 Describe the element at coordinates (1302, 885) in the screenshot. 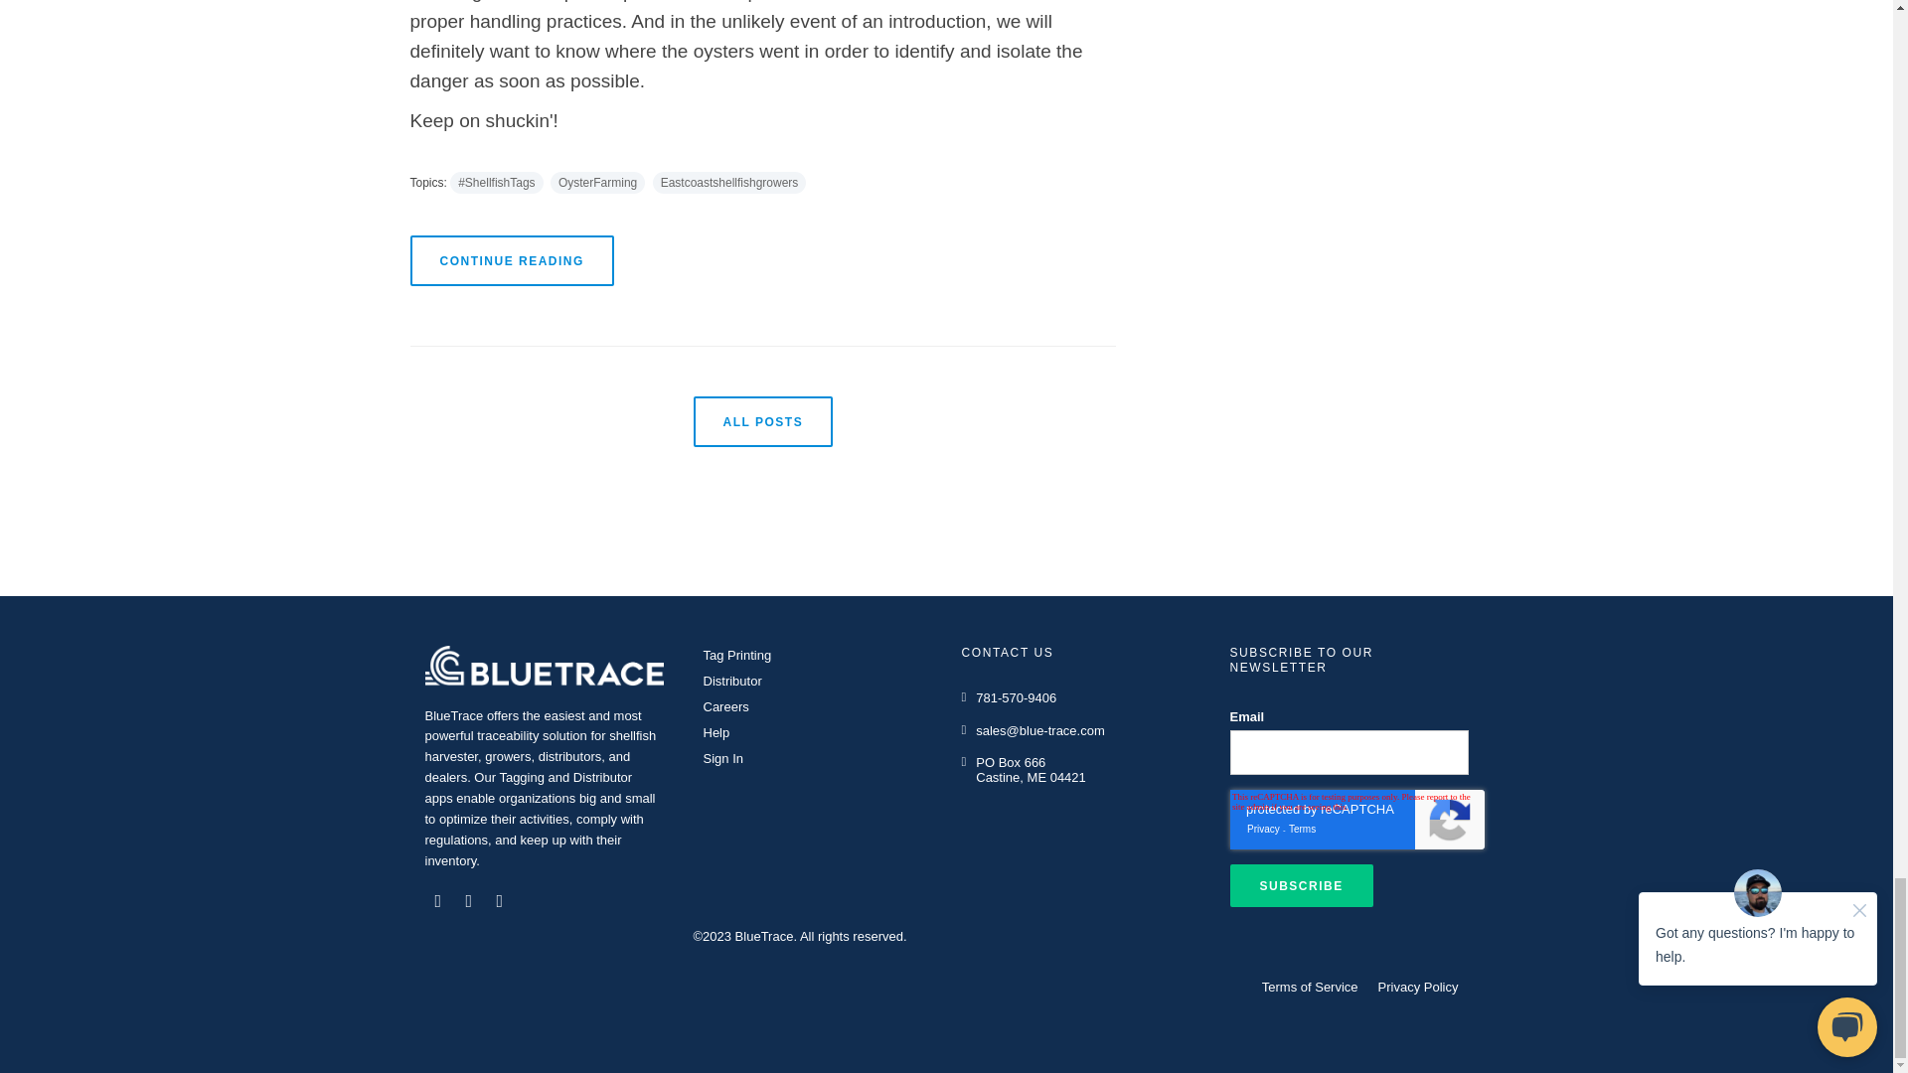

I see `Subscribe` at that location.